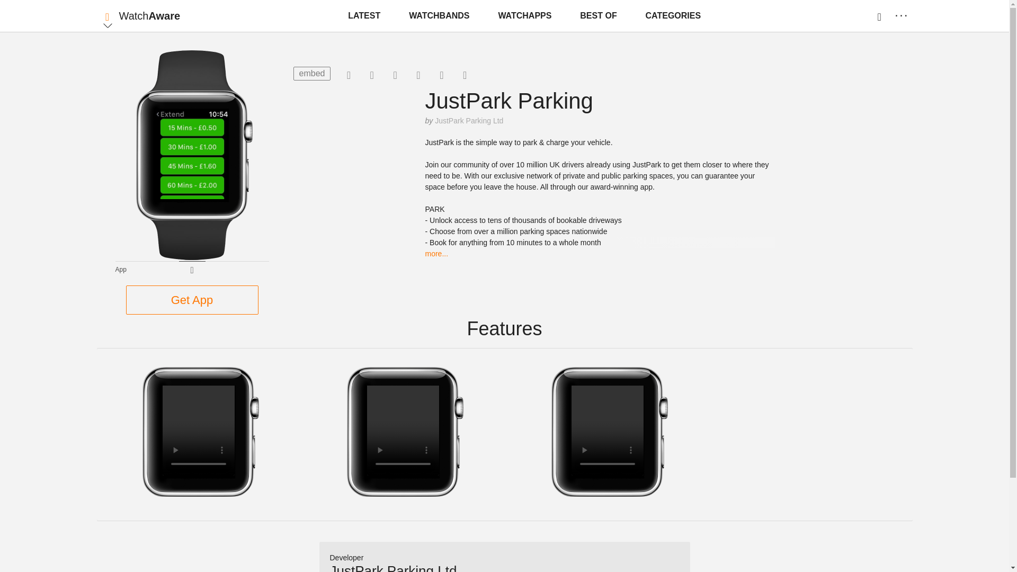 The image size is (1017, 572). I want to click on CATEGORIES, so click(674, 16).